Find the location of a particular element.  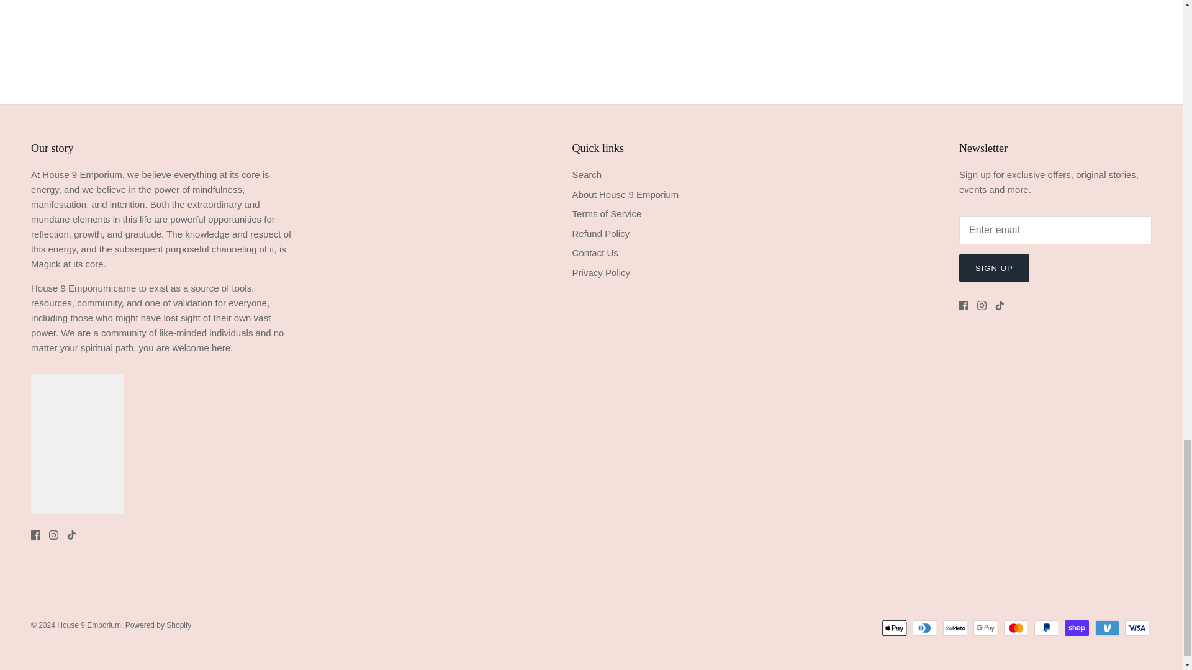

Diners Club is located at coordinates (925, 628).